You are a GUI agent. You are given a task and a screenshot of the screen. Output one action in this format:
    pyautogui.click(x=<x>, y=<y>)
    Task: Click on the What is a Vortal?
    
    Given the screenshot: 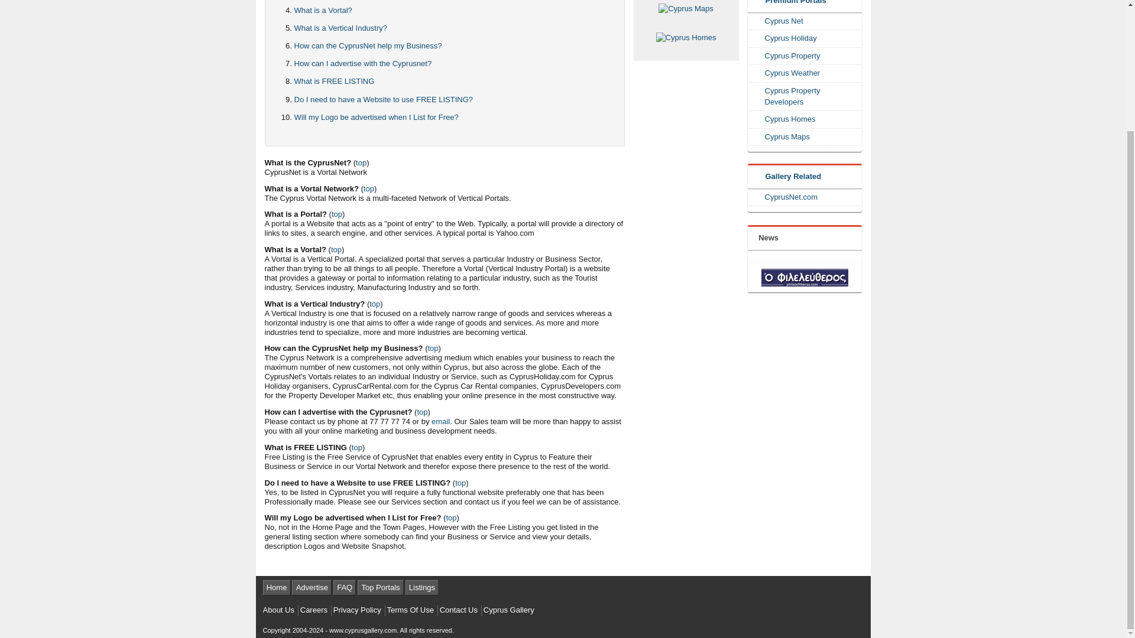 What is the action you would take?
    pyautogui.click(x=323, y=9)
    